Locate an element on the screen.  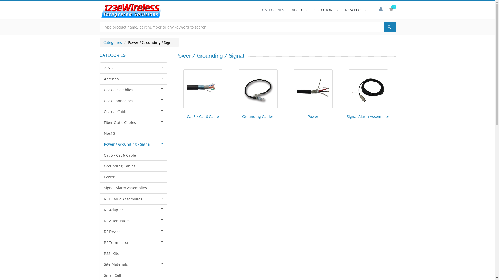
Coax Assemblies is located at coordinates (134, 90).